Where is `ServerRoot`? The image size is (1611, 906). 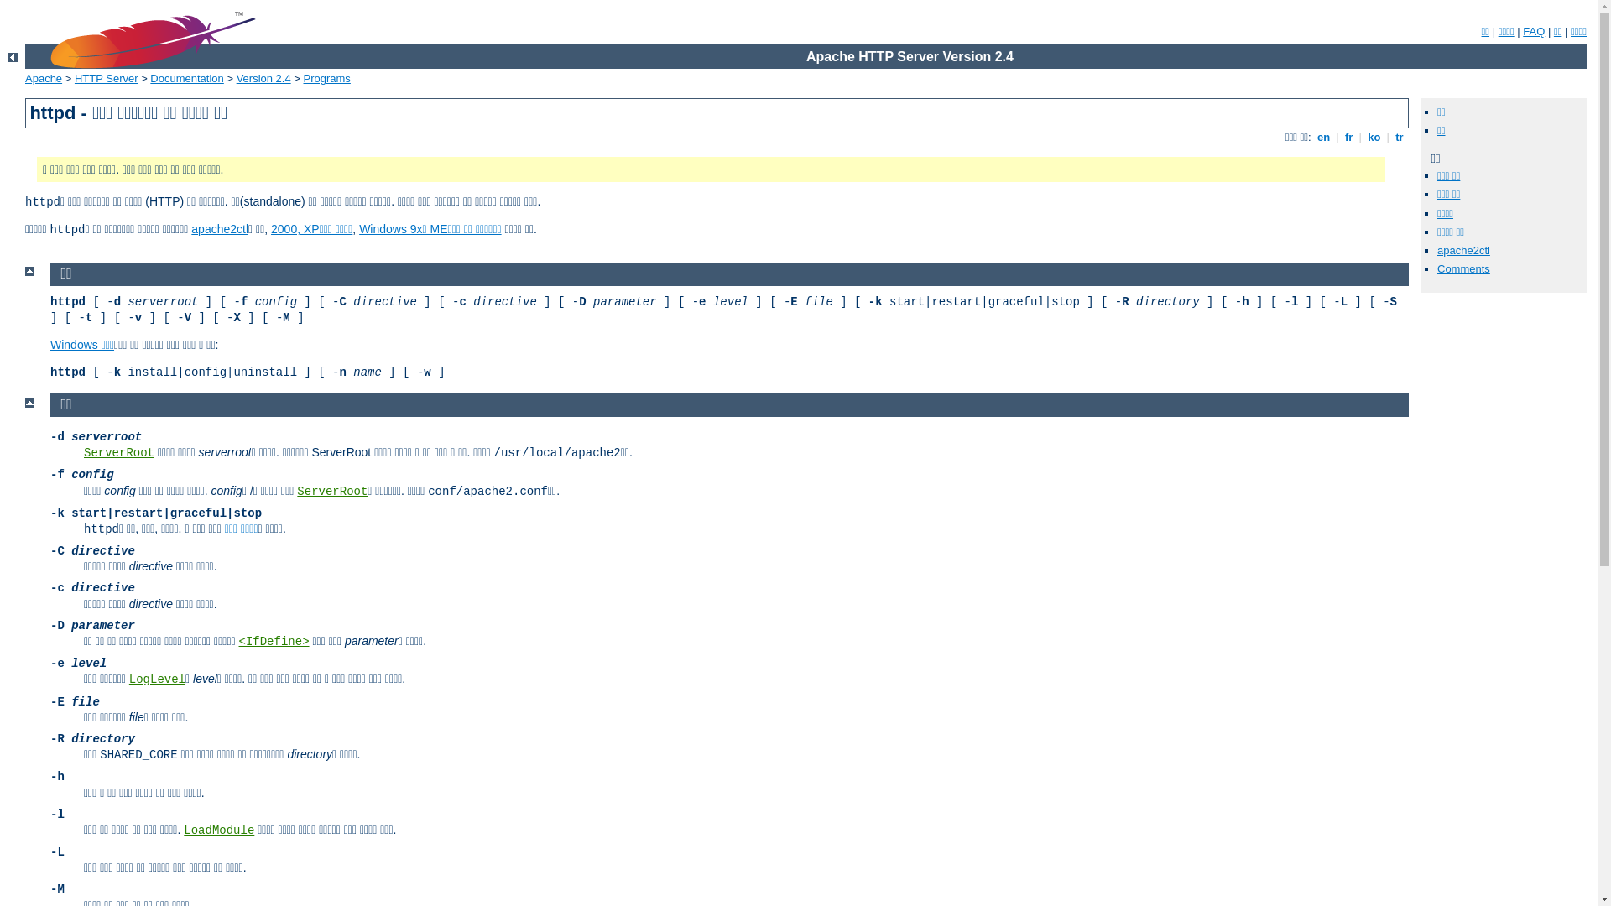 ServerRoot is located at coordinates (332, 492).